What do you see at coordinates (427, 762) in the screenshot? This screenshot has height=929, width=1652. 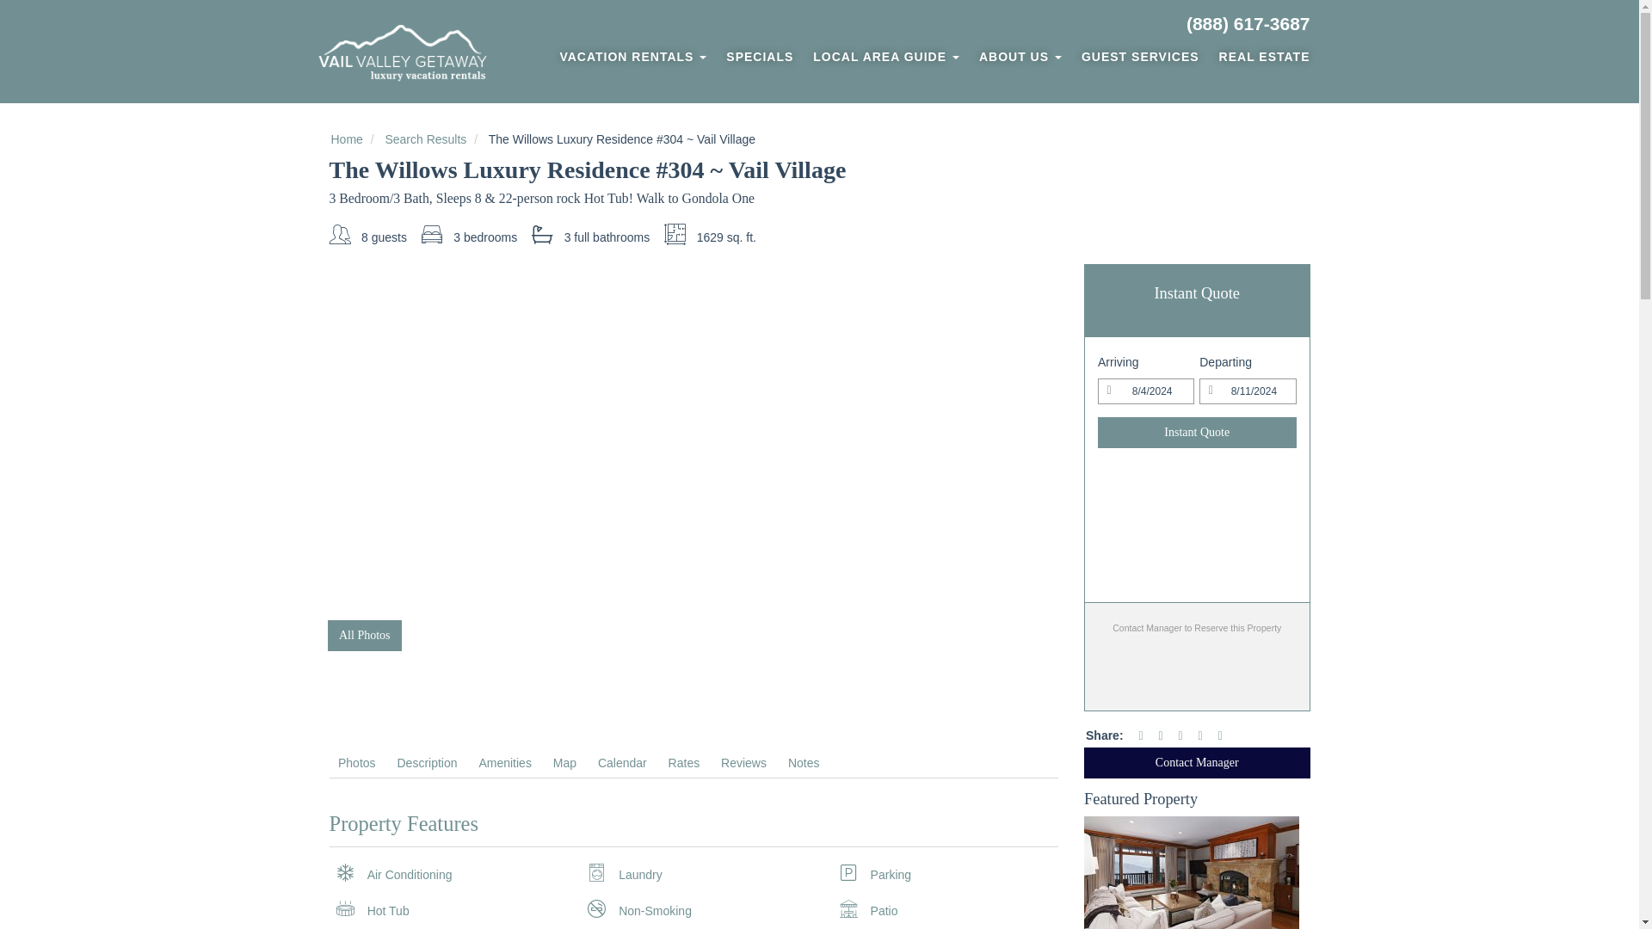 I see `Description` at bounding box center [427, 762].